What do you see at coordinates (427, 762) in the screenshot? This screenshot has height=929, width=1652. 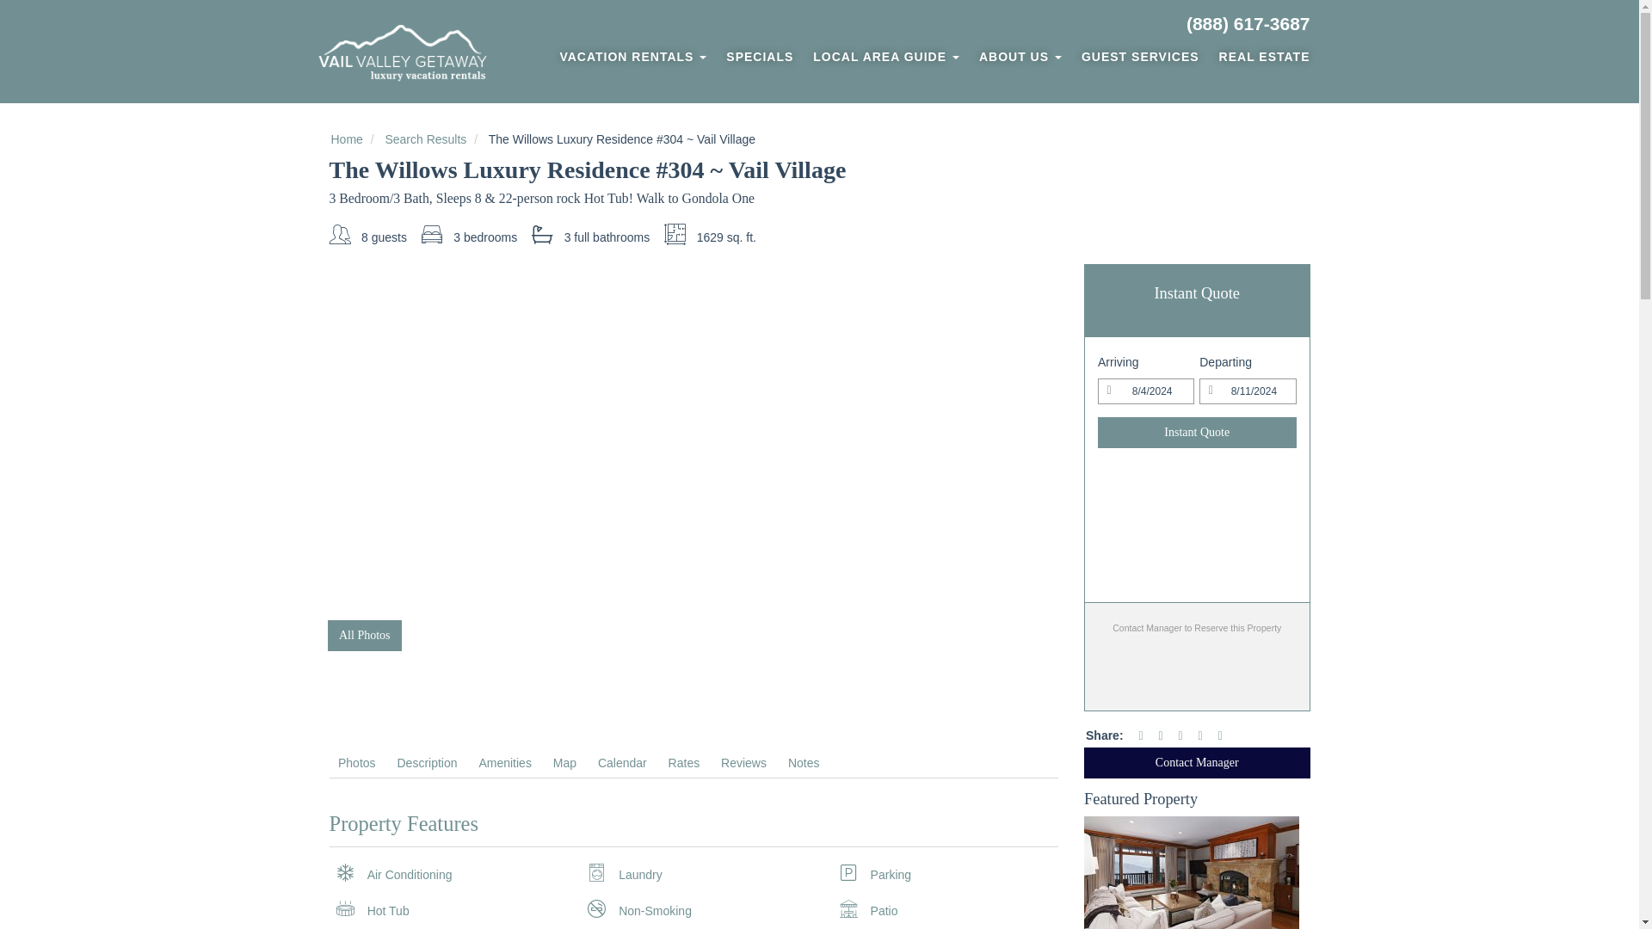 I see `Description` at bounding box center [427, 762].